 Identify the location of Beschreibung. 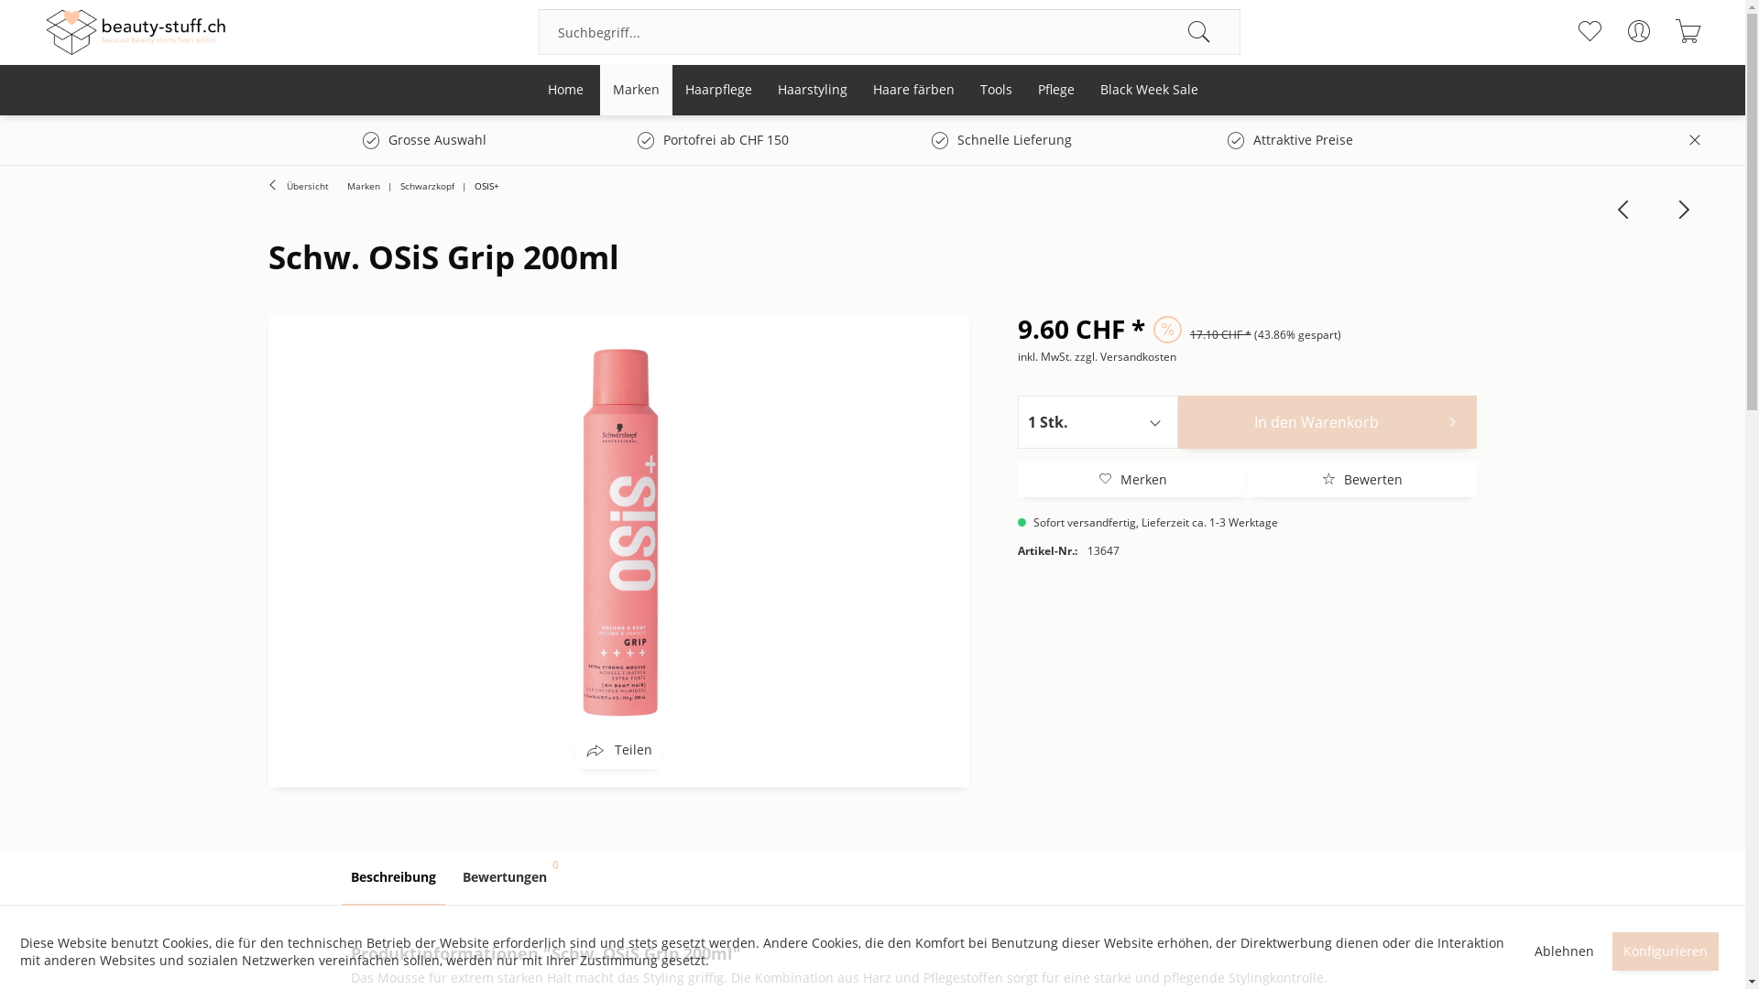
(392, 879).